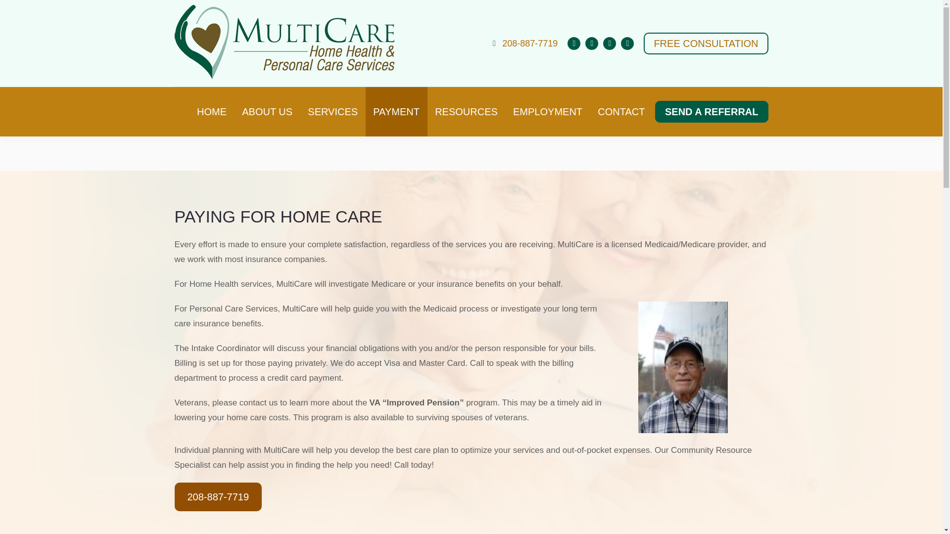 The height and width of the screenshot is (534, 950). I want to click on FREE CONSULTATION, so click(706, 44).